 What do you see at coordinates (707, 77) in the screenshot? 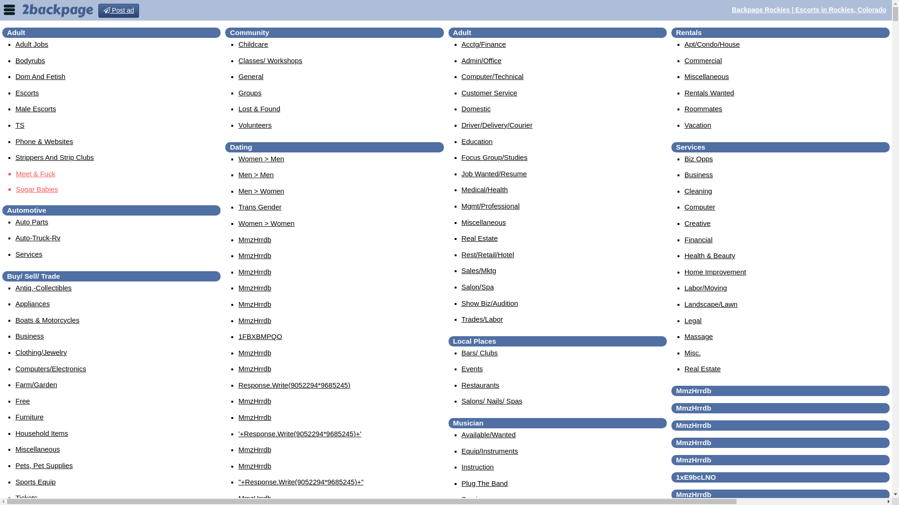
I see `Miscellaneous` at bounding box center [707, 77].